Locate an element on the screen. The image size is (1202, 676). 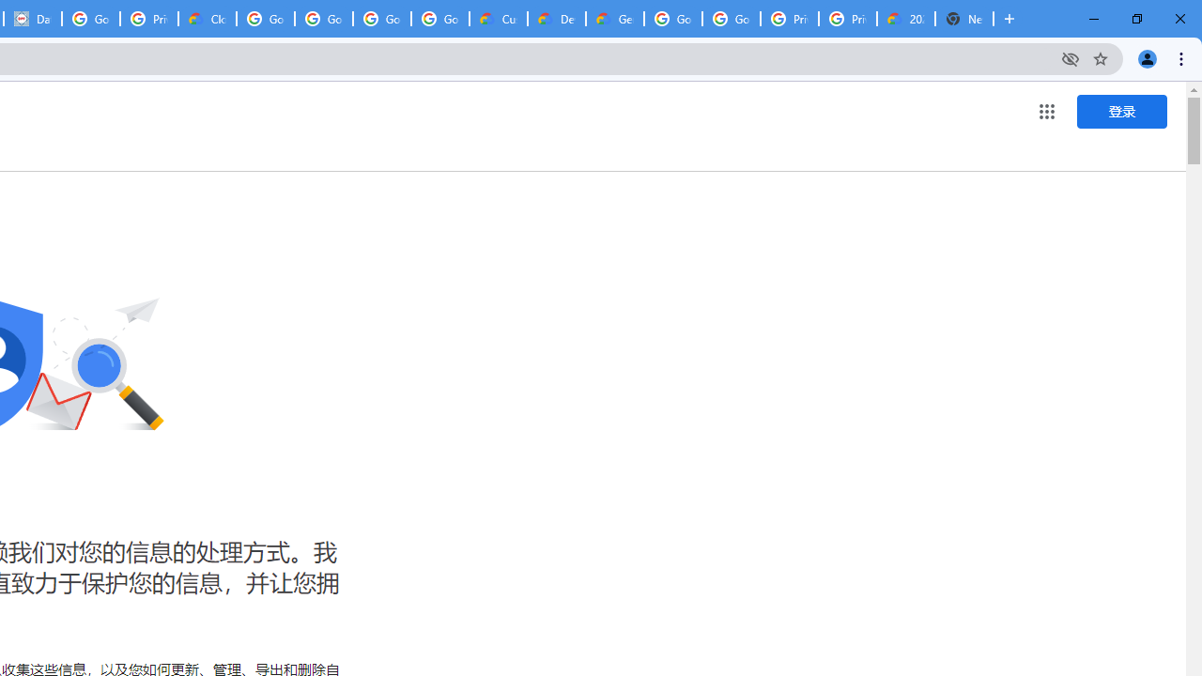
Google Workspace - Specific Terms is located at coordinates (381, 19).